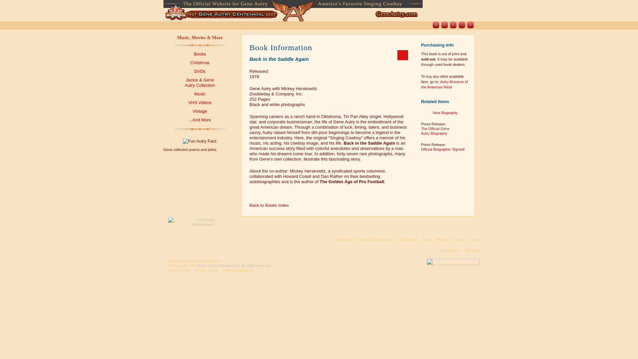  Describe the element at coordinates (461, 239) in the screenshot. I see `News` at that location.